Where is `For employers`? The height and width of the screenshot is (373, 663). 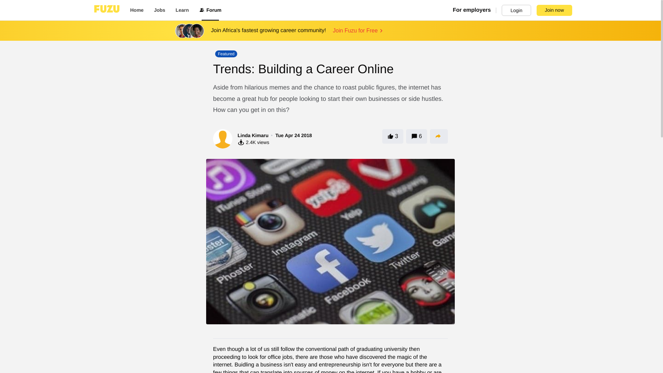 For employers is located at coordinates (474, 10).